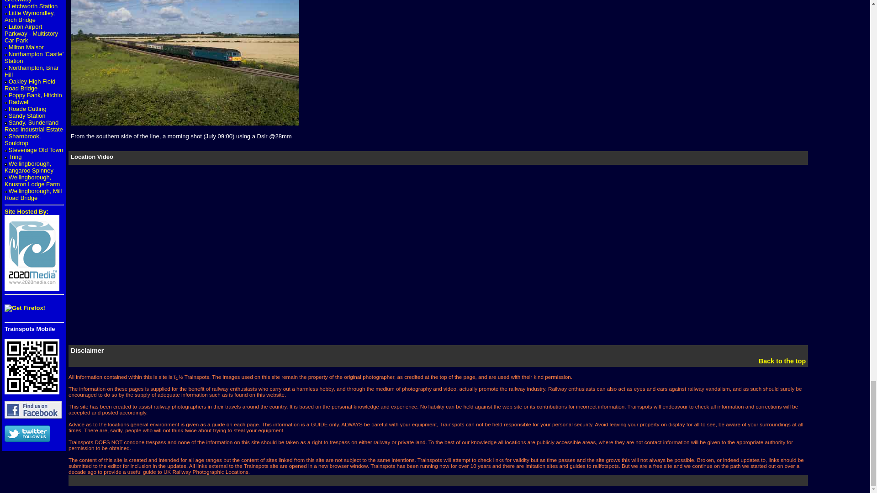 The width and height of the screenshot is (877, 493). Describe the element at coordinates (33, 410) in the screenshot. I see `Find us on Facebook` at that location.